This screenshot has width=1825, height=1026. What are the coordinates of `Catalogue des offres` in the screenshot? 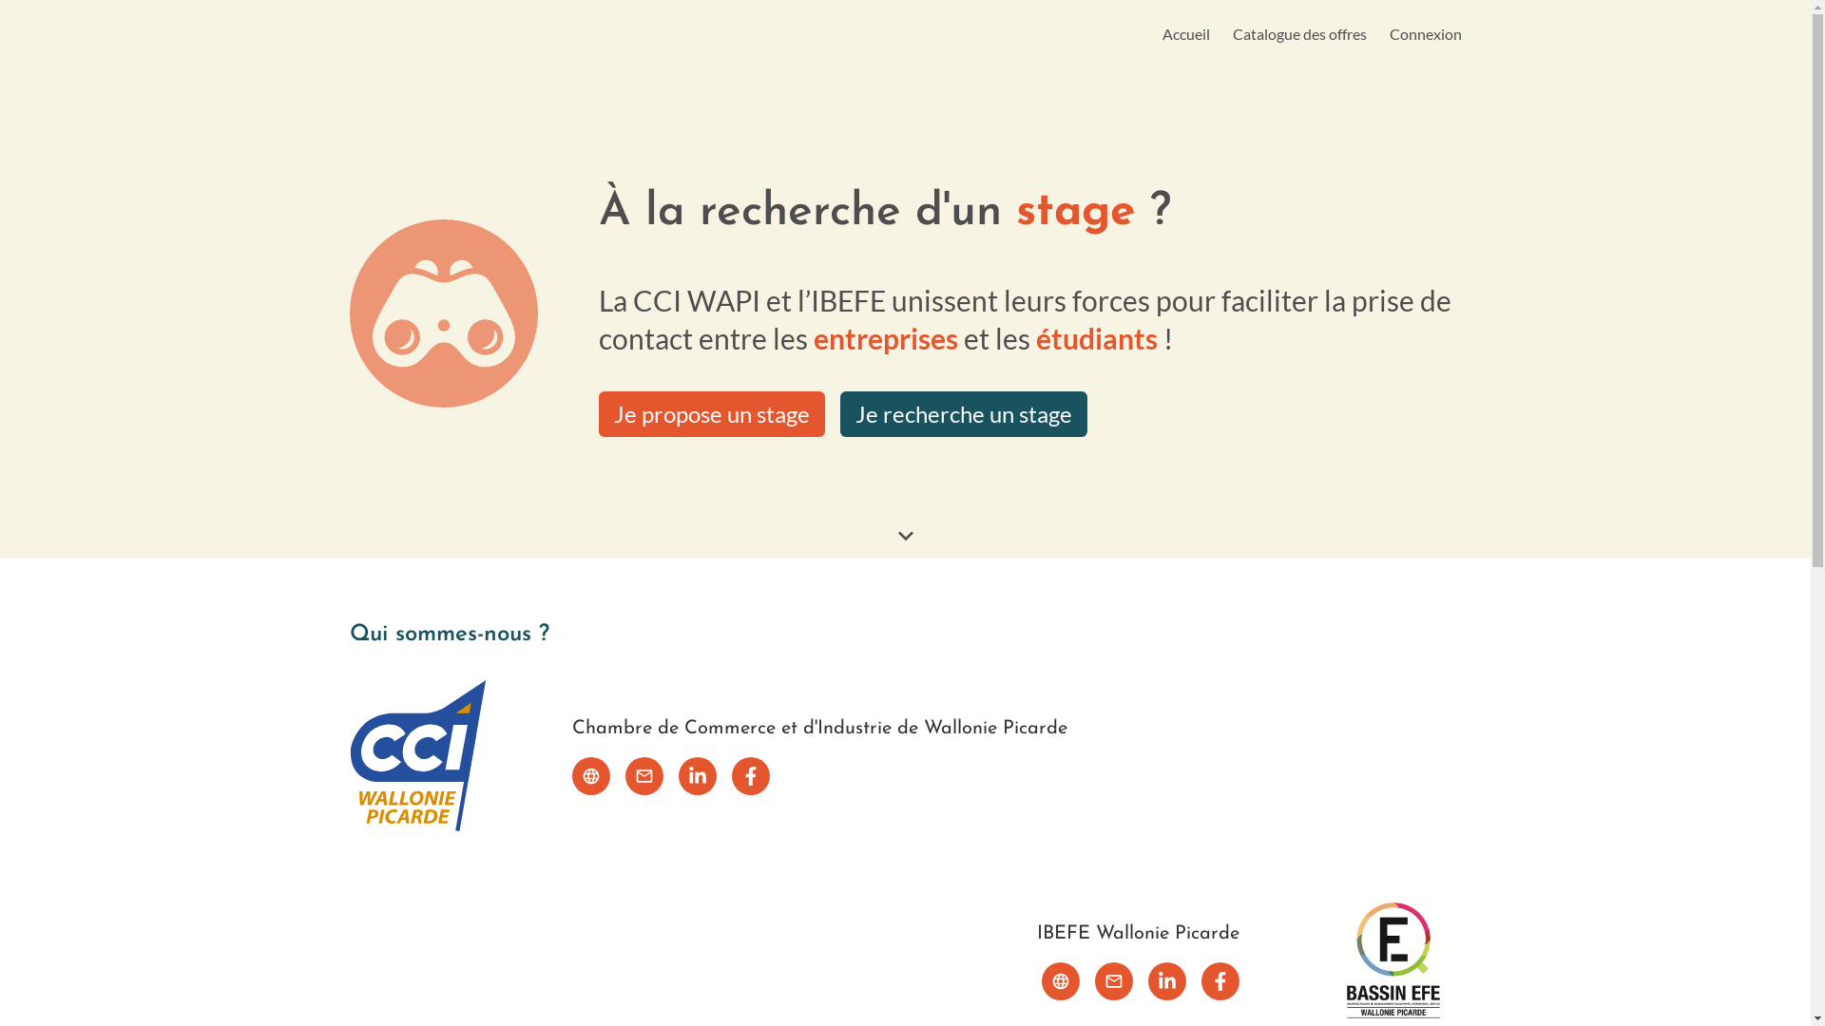 It's located at (1298, 34).